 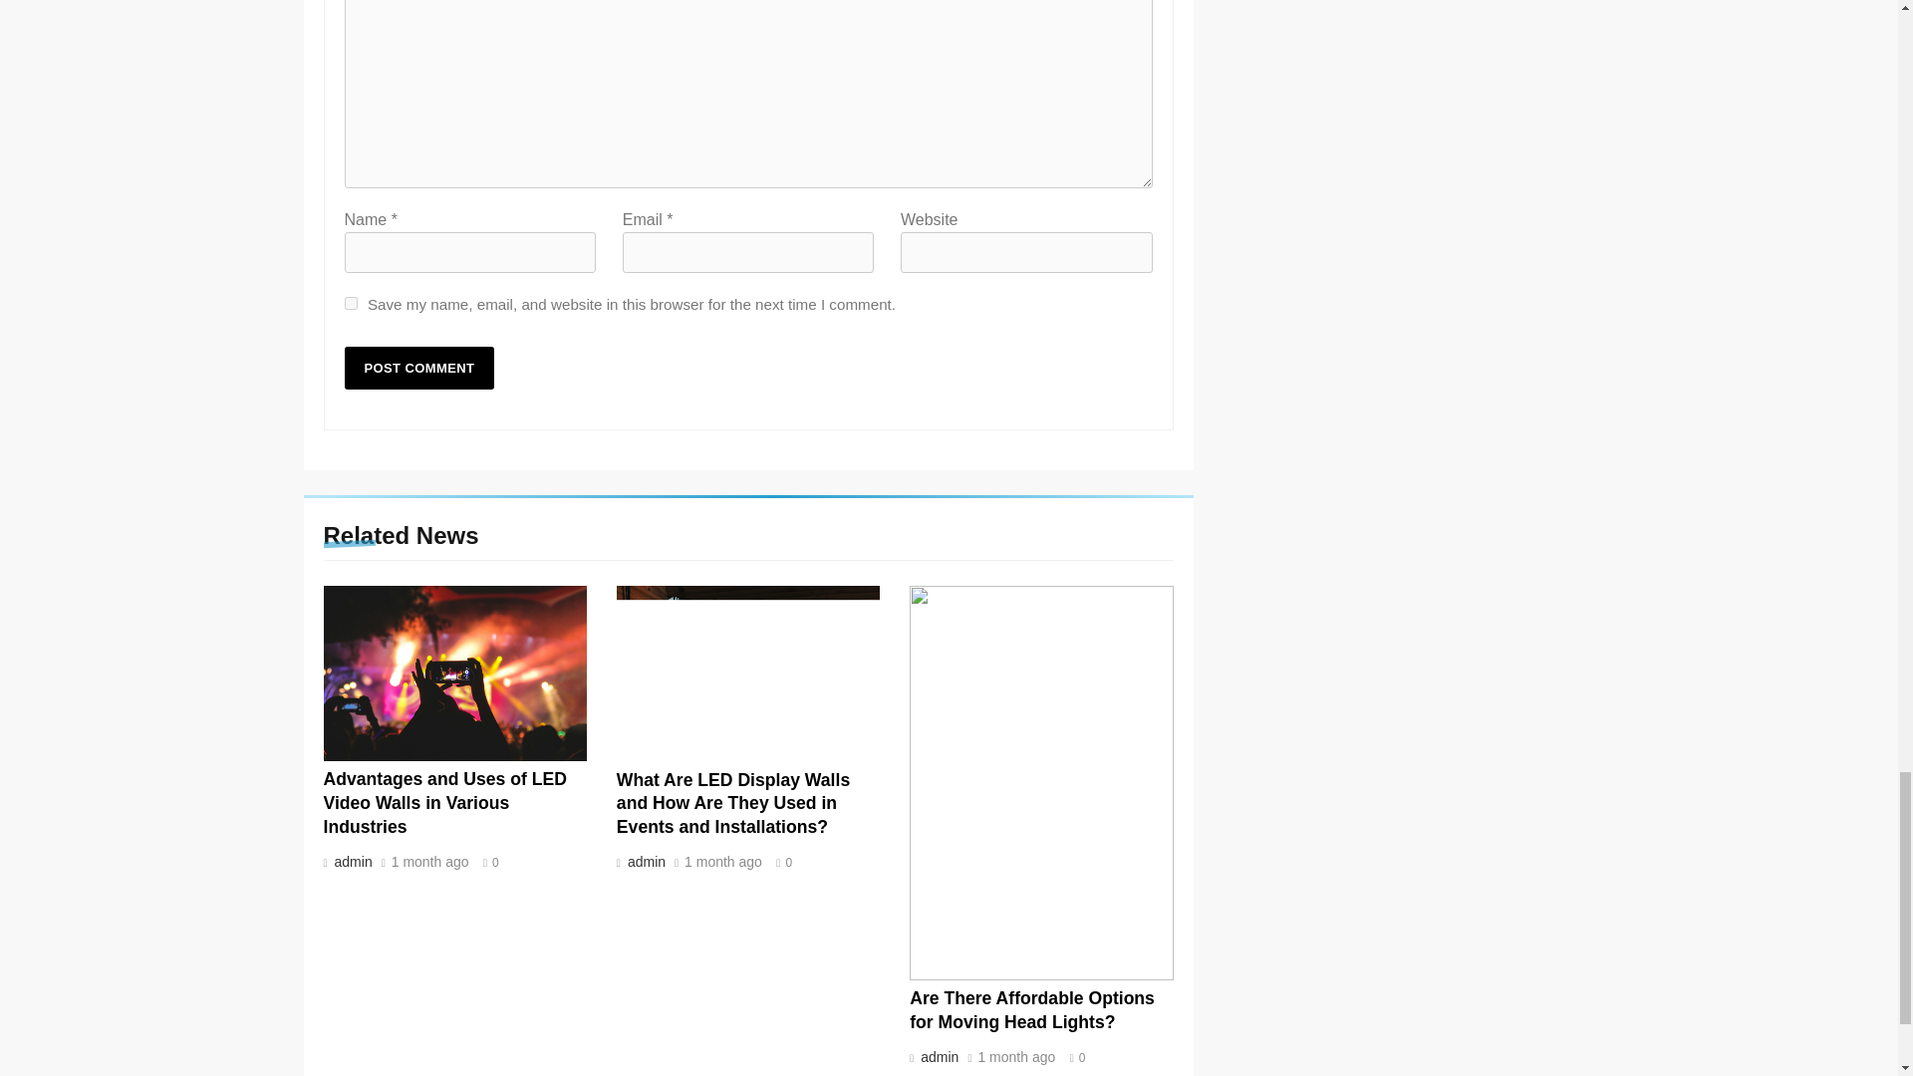 What do you see at coordinates (351, 303) in the screenshot?
I see `yes` at bounding box center [351, 303].